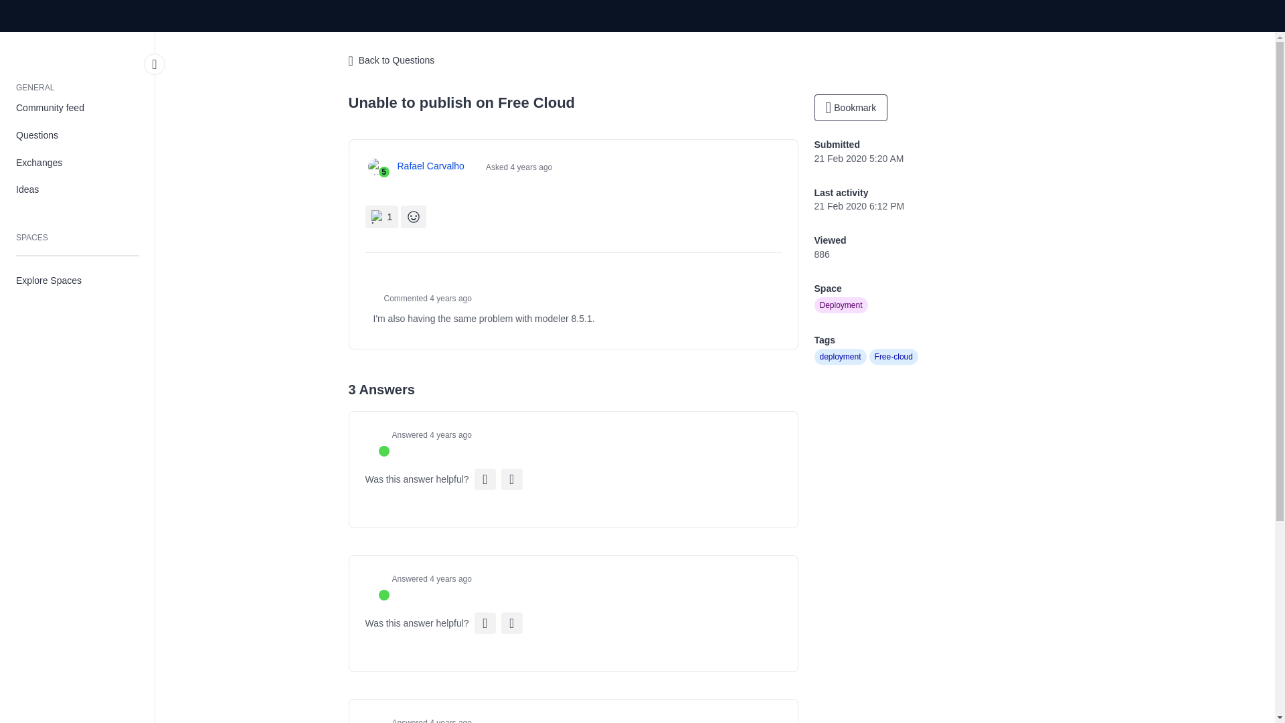 Image resolution: width=1285 pixels, height=723 pixels. What do you see at coordinates (841, 305) in the screenshot?
I see `Deployment` at bounding box center [841, 305].